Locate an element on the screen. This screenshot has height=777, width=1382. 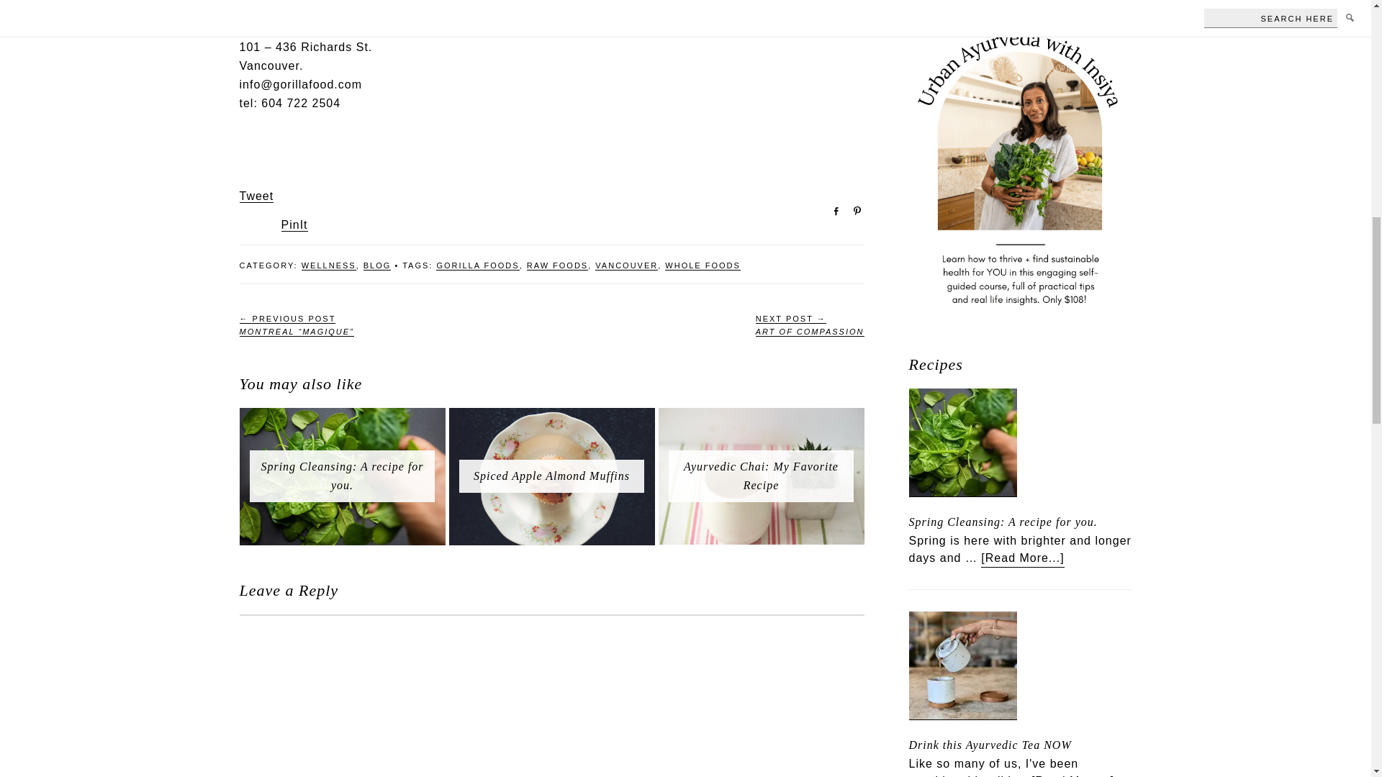
Gorilla Foods is located at coordinates (281, 19).